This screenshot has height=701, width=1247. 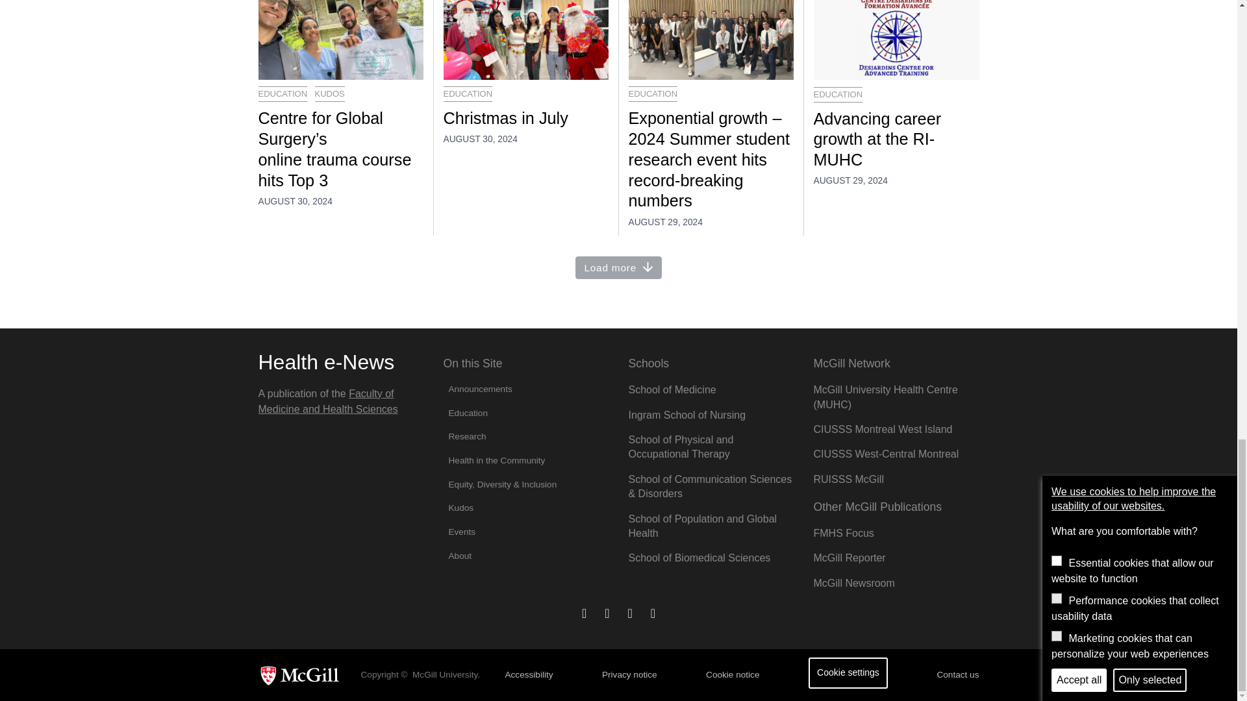 I want to click on Announcements, so click(x=525, y=389).